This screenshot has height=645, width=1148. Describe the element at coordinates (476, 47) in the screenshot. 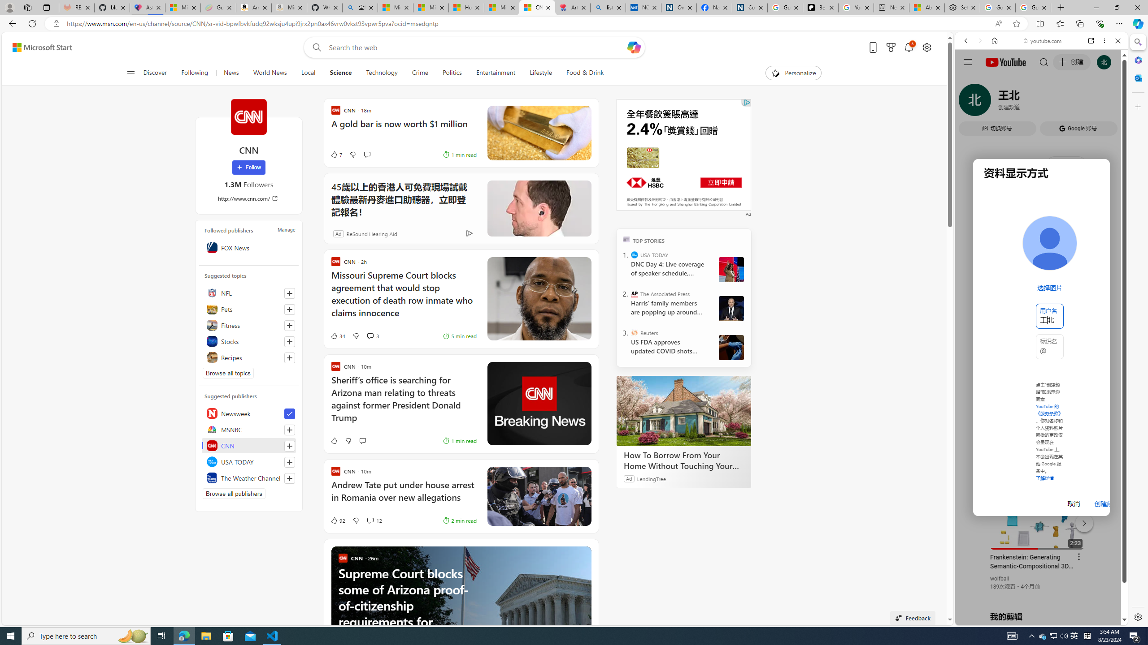

I see `Enter your search term` at that location.